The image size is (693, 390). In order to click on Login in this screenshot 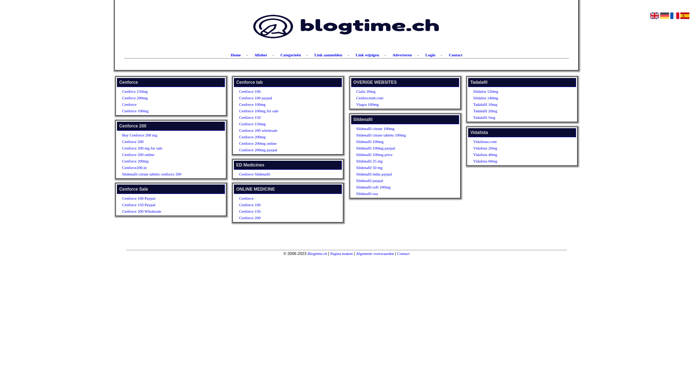, I will do `click(431, 55)`.